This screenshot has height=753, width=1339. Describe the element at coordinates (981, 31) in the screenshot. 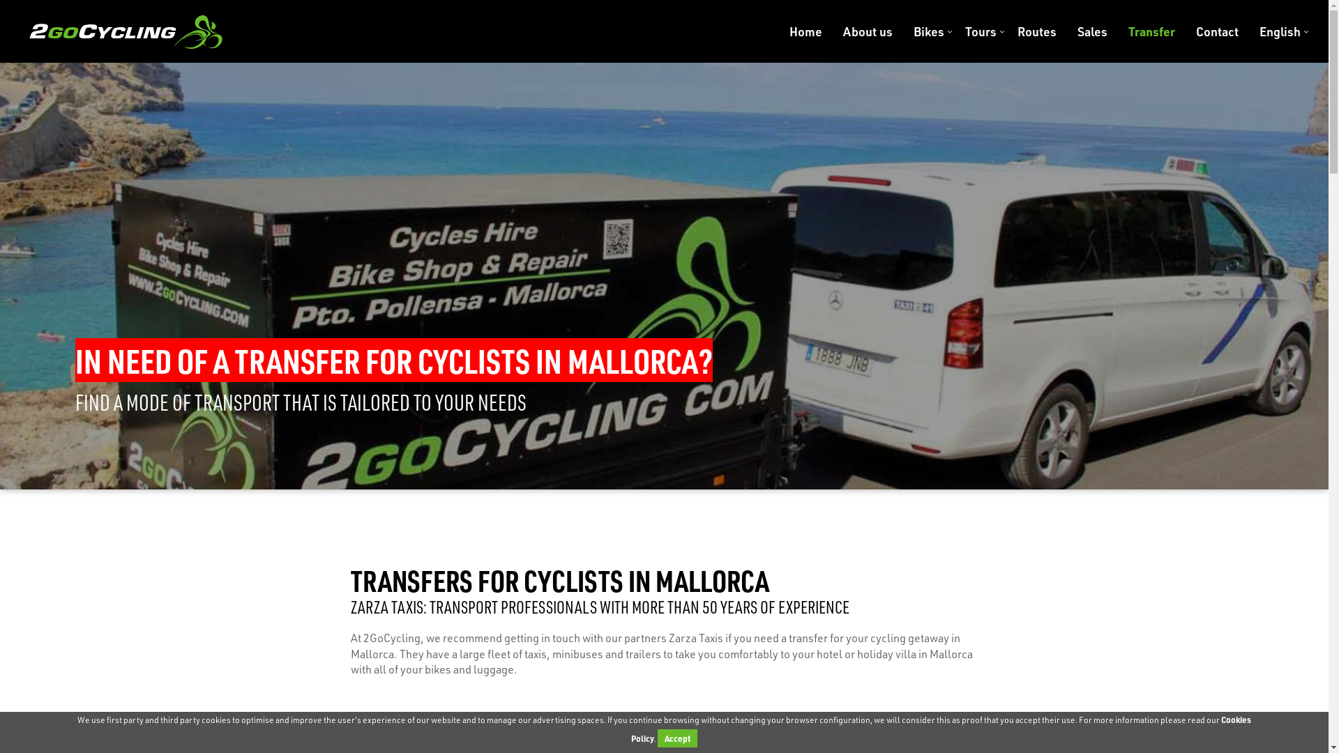

I see `Tours` at that location.